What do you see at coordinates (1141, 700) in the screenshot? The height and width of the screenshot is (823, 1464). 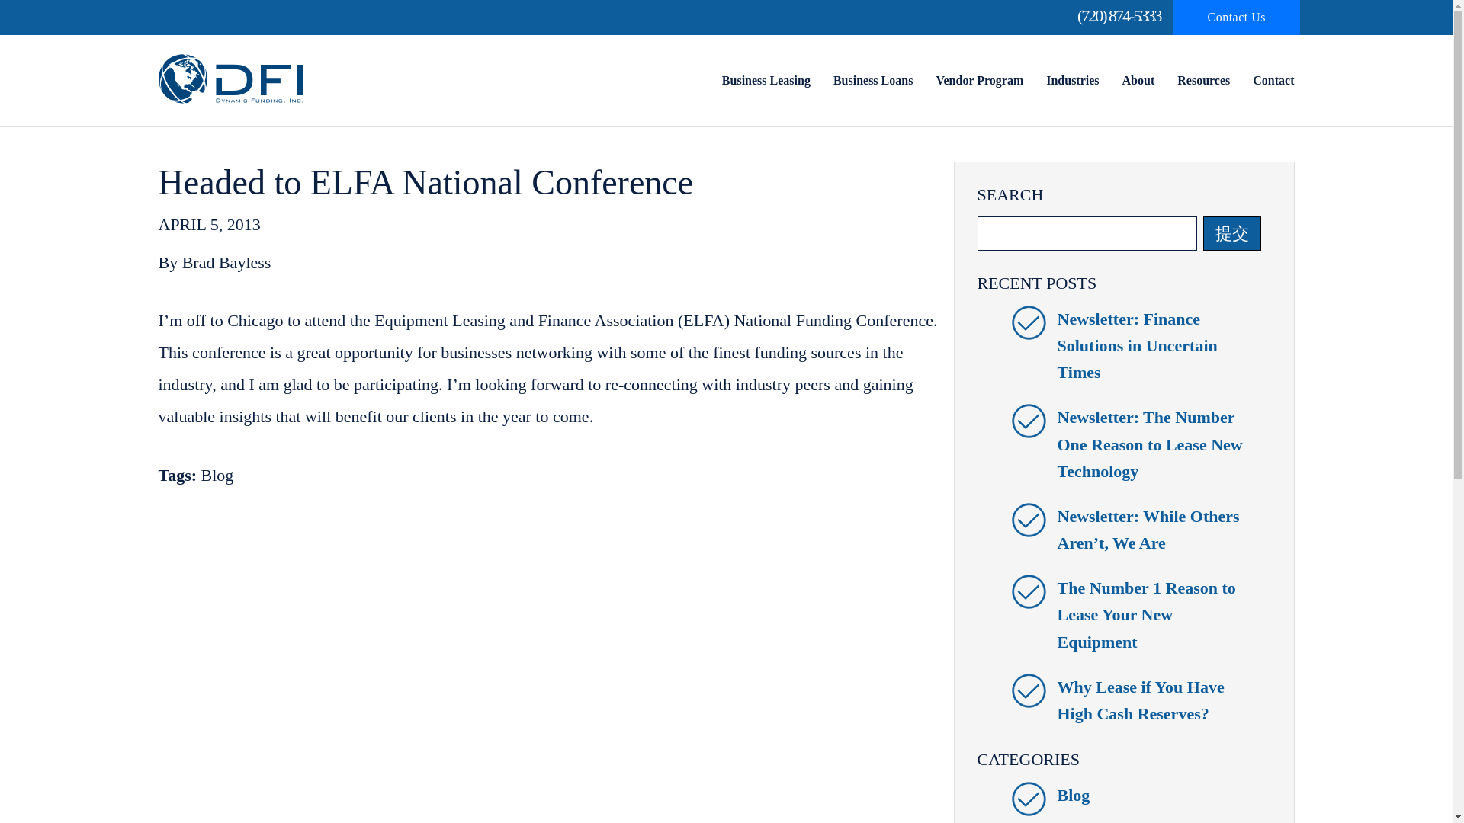 I see `Why Lease if You Have High Cash Reserves?` at bounding box center [1141, 700].